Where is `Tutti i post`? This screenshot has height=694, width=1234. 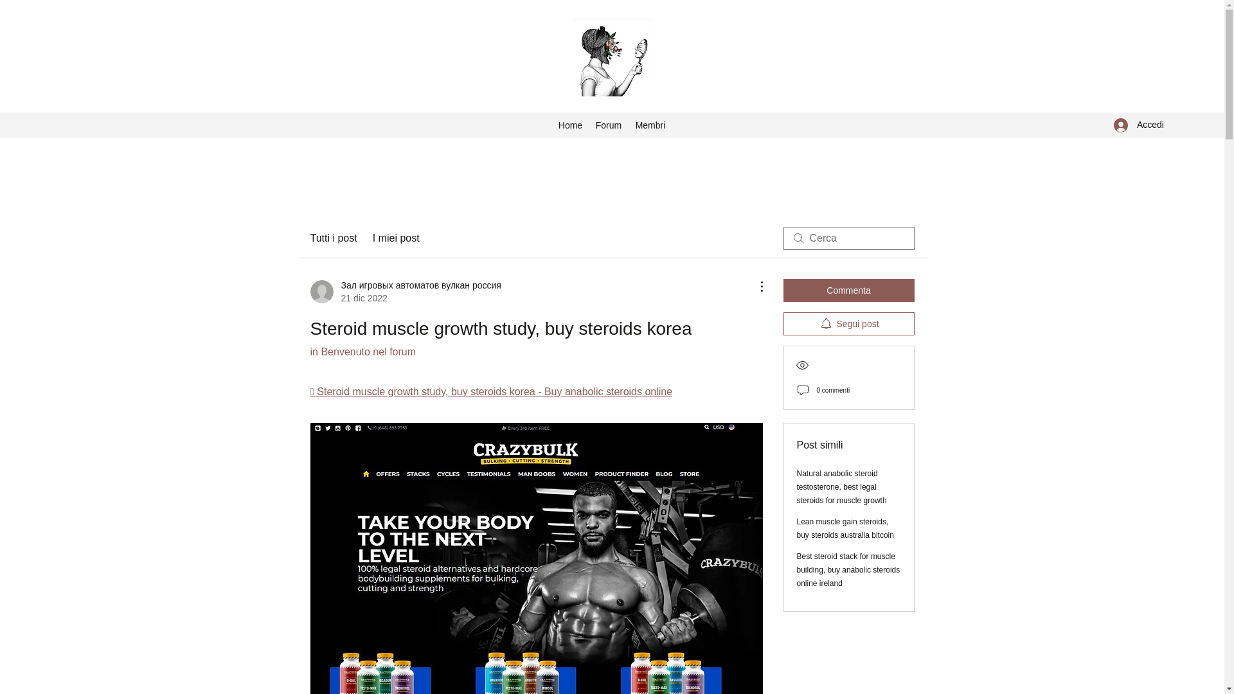
Tutti i post is located at coordinates (333, 238).